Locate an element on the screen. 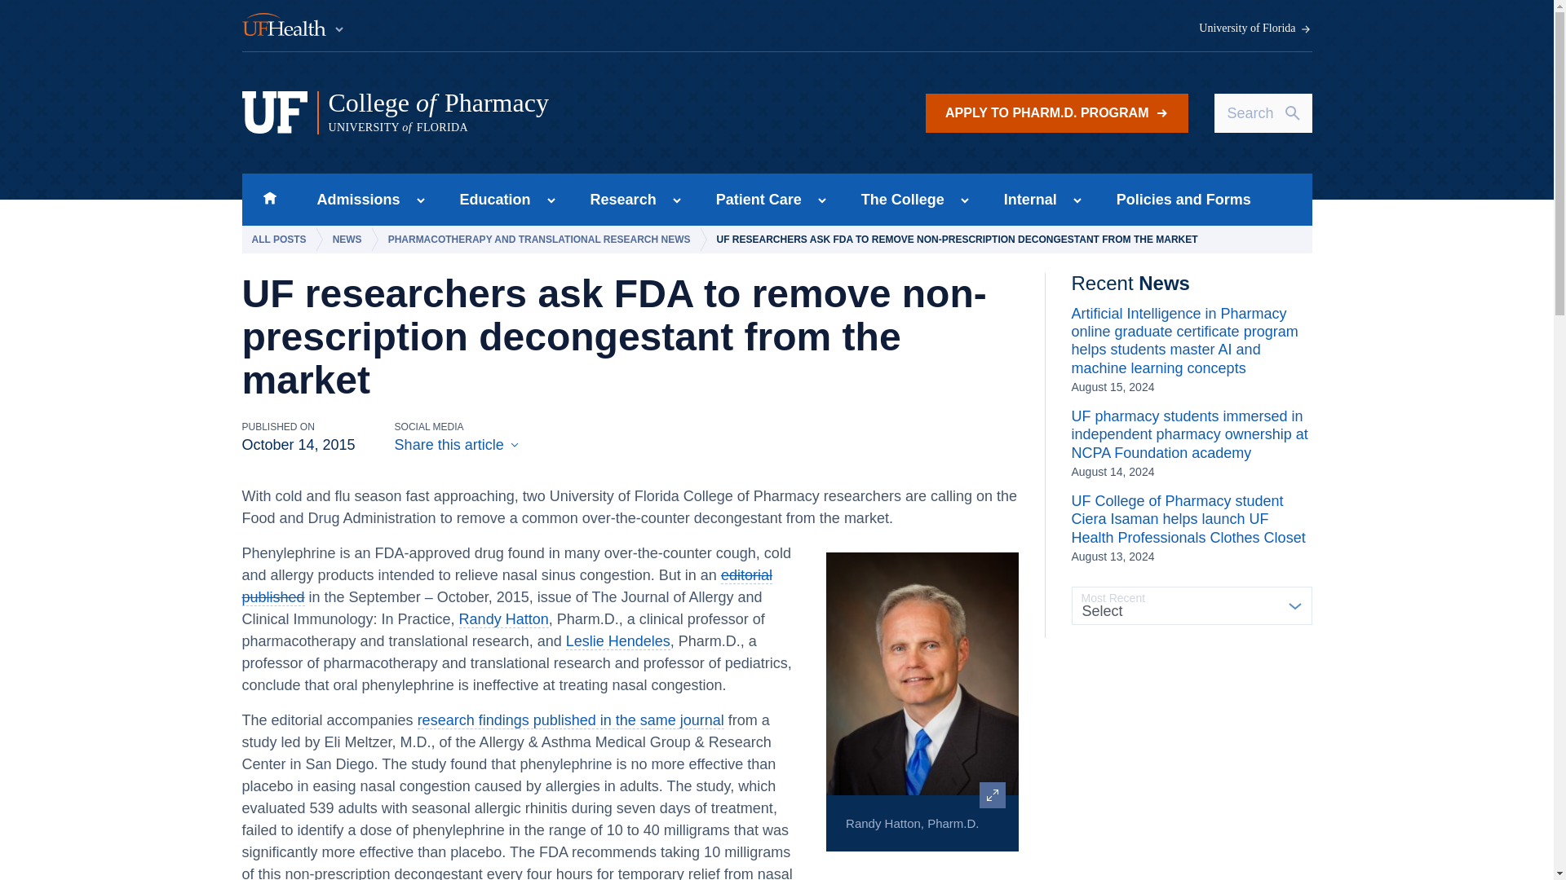  University of Florida is located at coordinates (1057, 112).